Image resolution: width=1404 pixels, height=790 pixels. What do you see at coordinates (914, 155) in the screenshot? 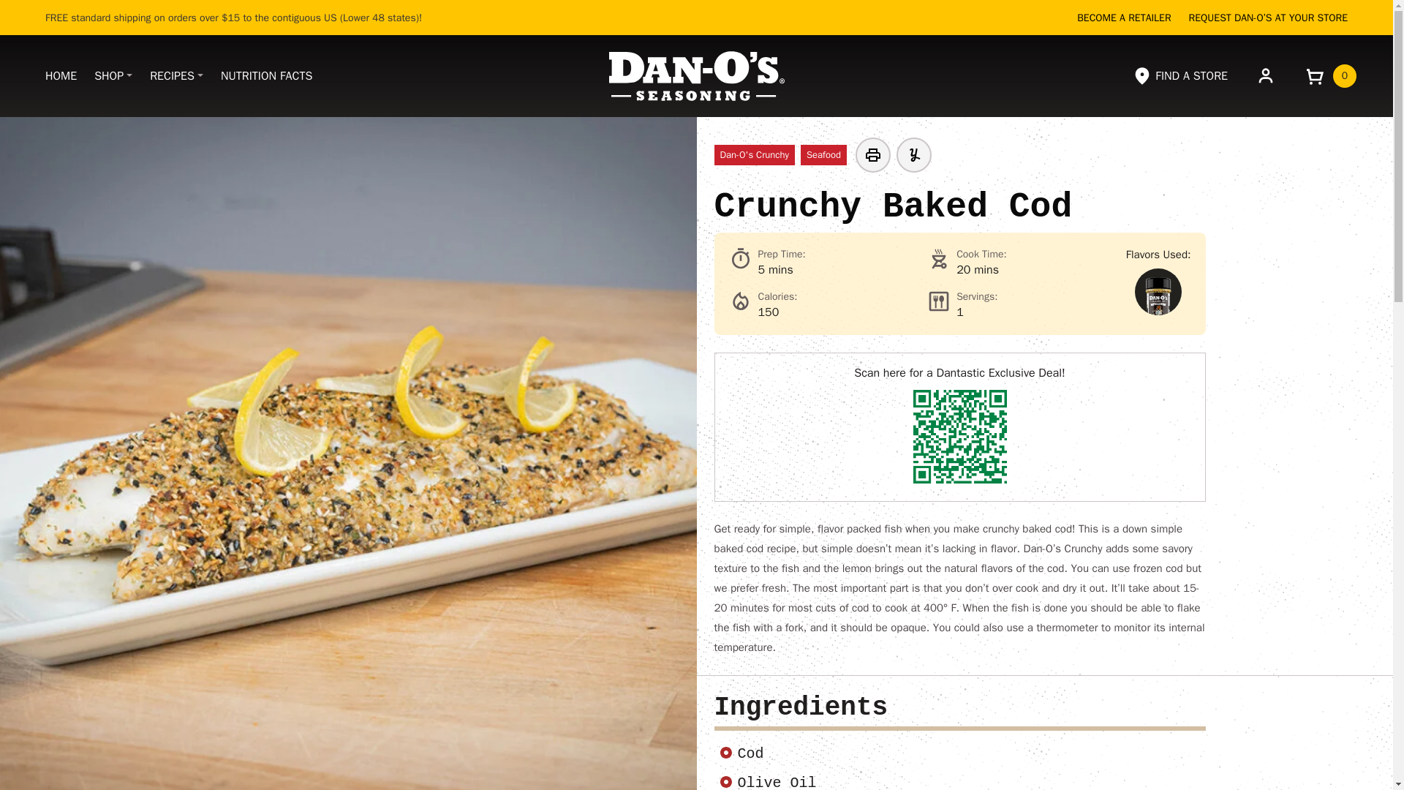
I see `Add to Yummly` at bounding box center [914, 155].